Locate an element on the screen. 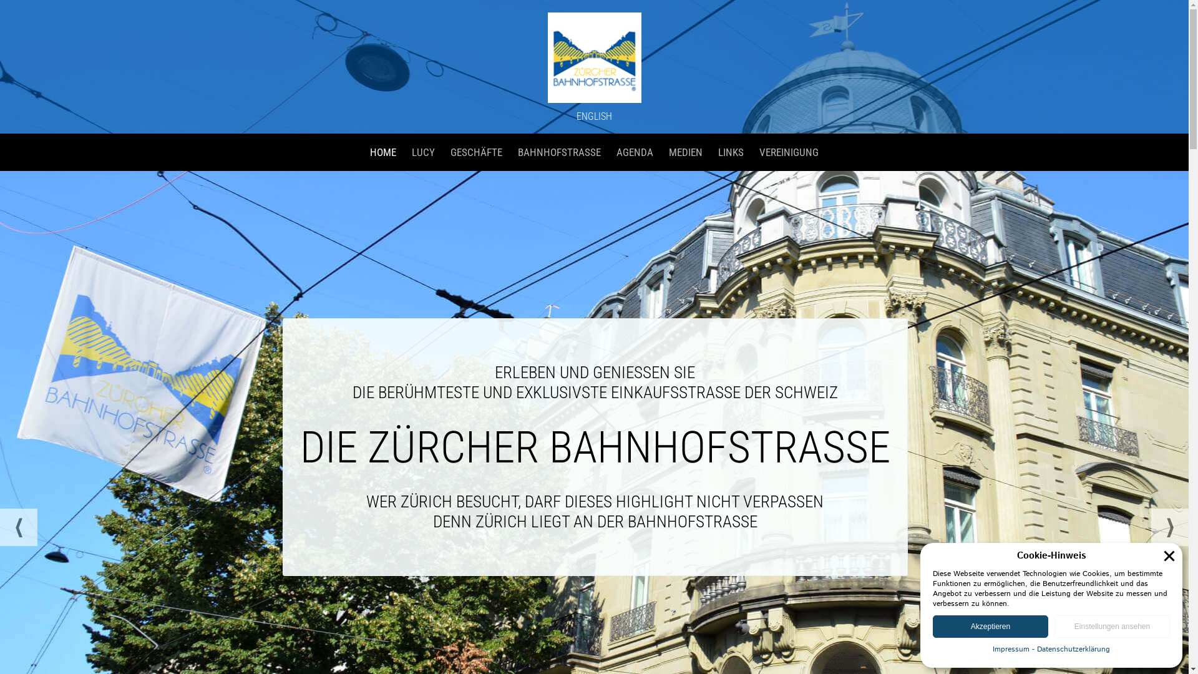  Einstellungen ansehen is located at coordinates (1112, 627).